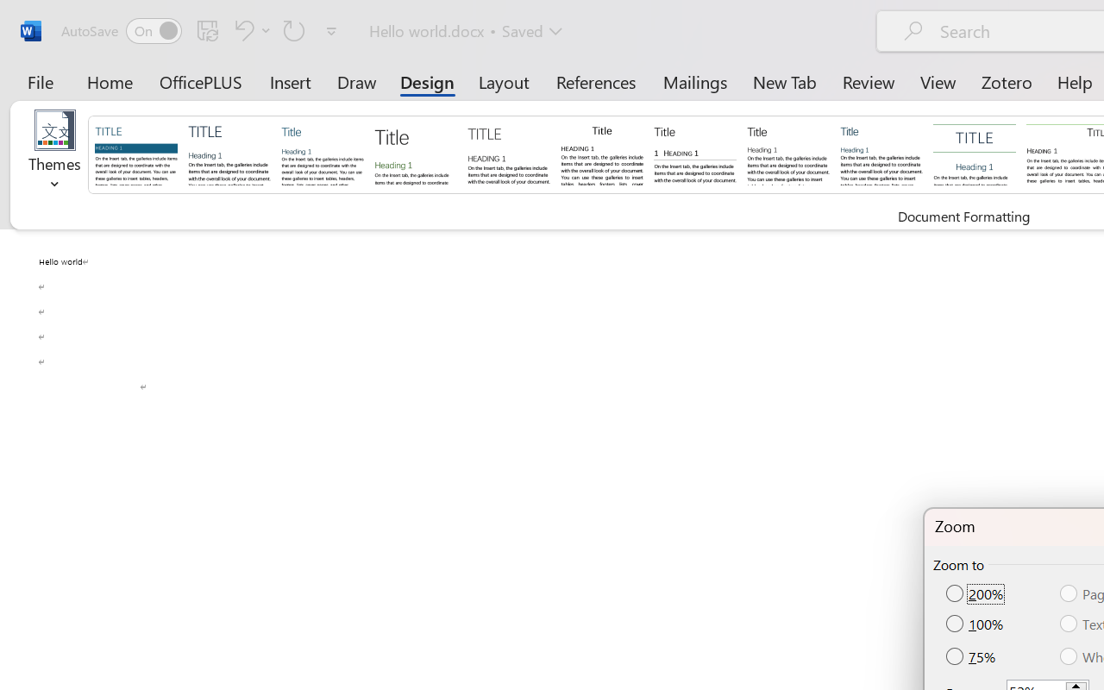 The width and height of the screenshot is (1104, 690). I want to click on Layout, so click(504, 81).